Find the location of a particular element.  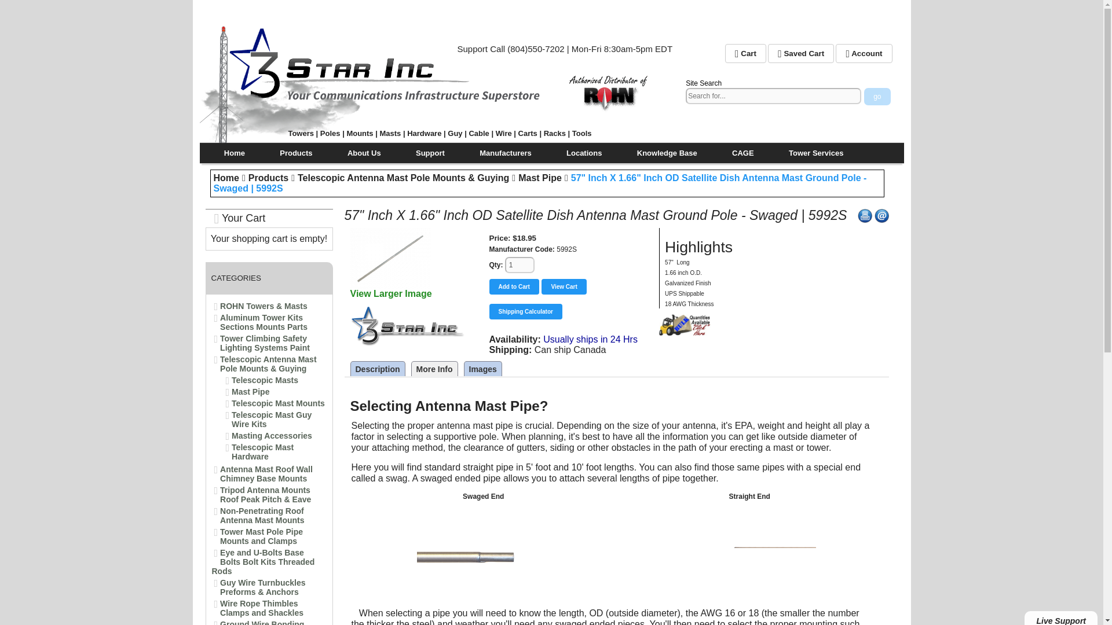

Saved Cart is located at coordinates (801, 53).